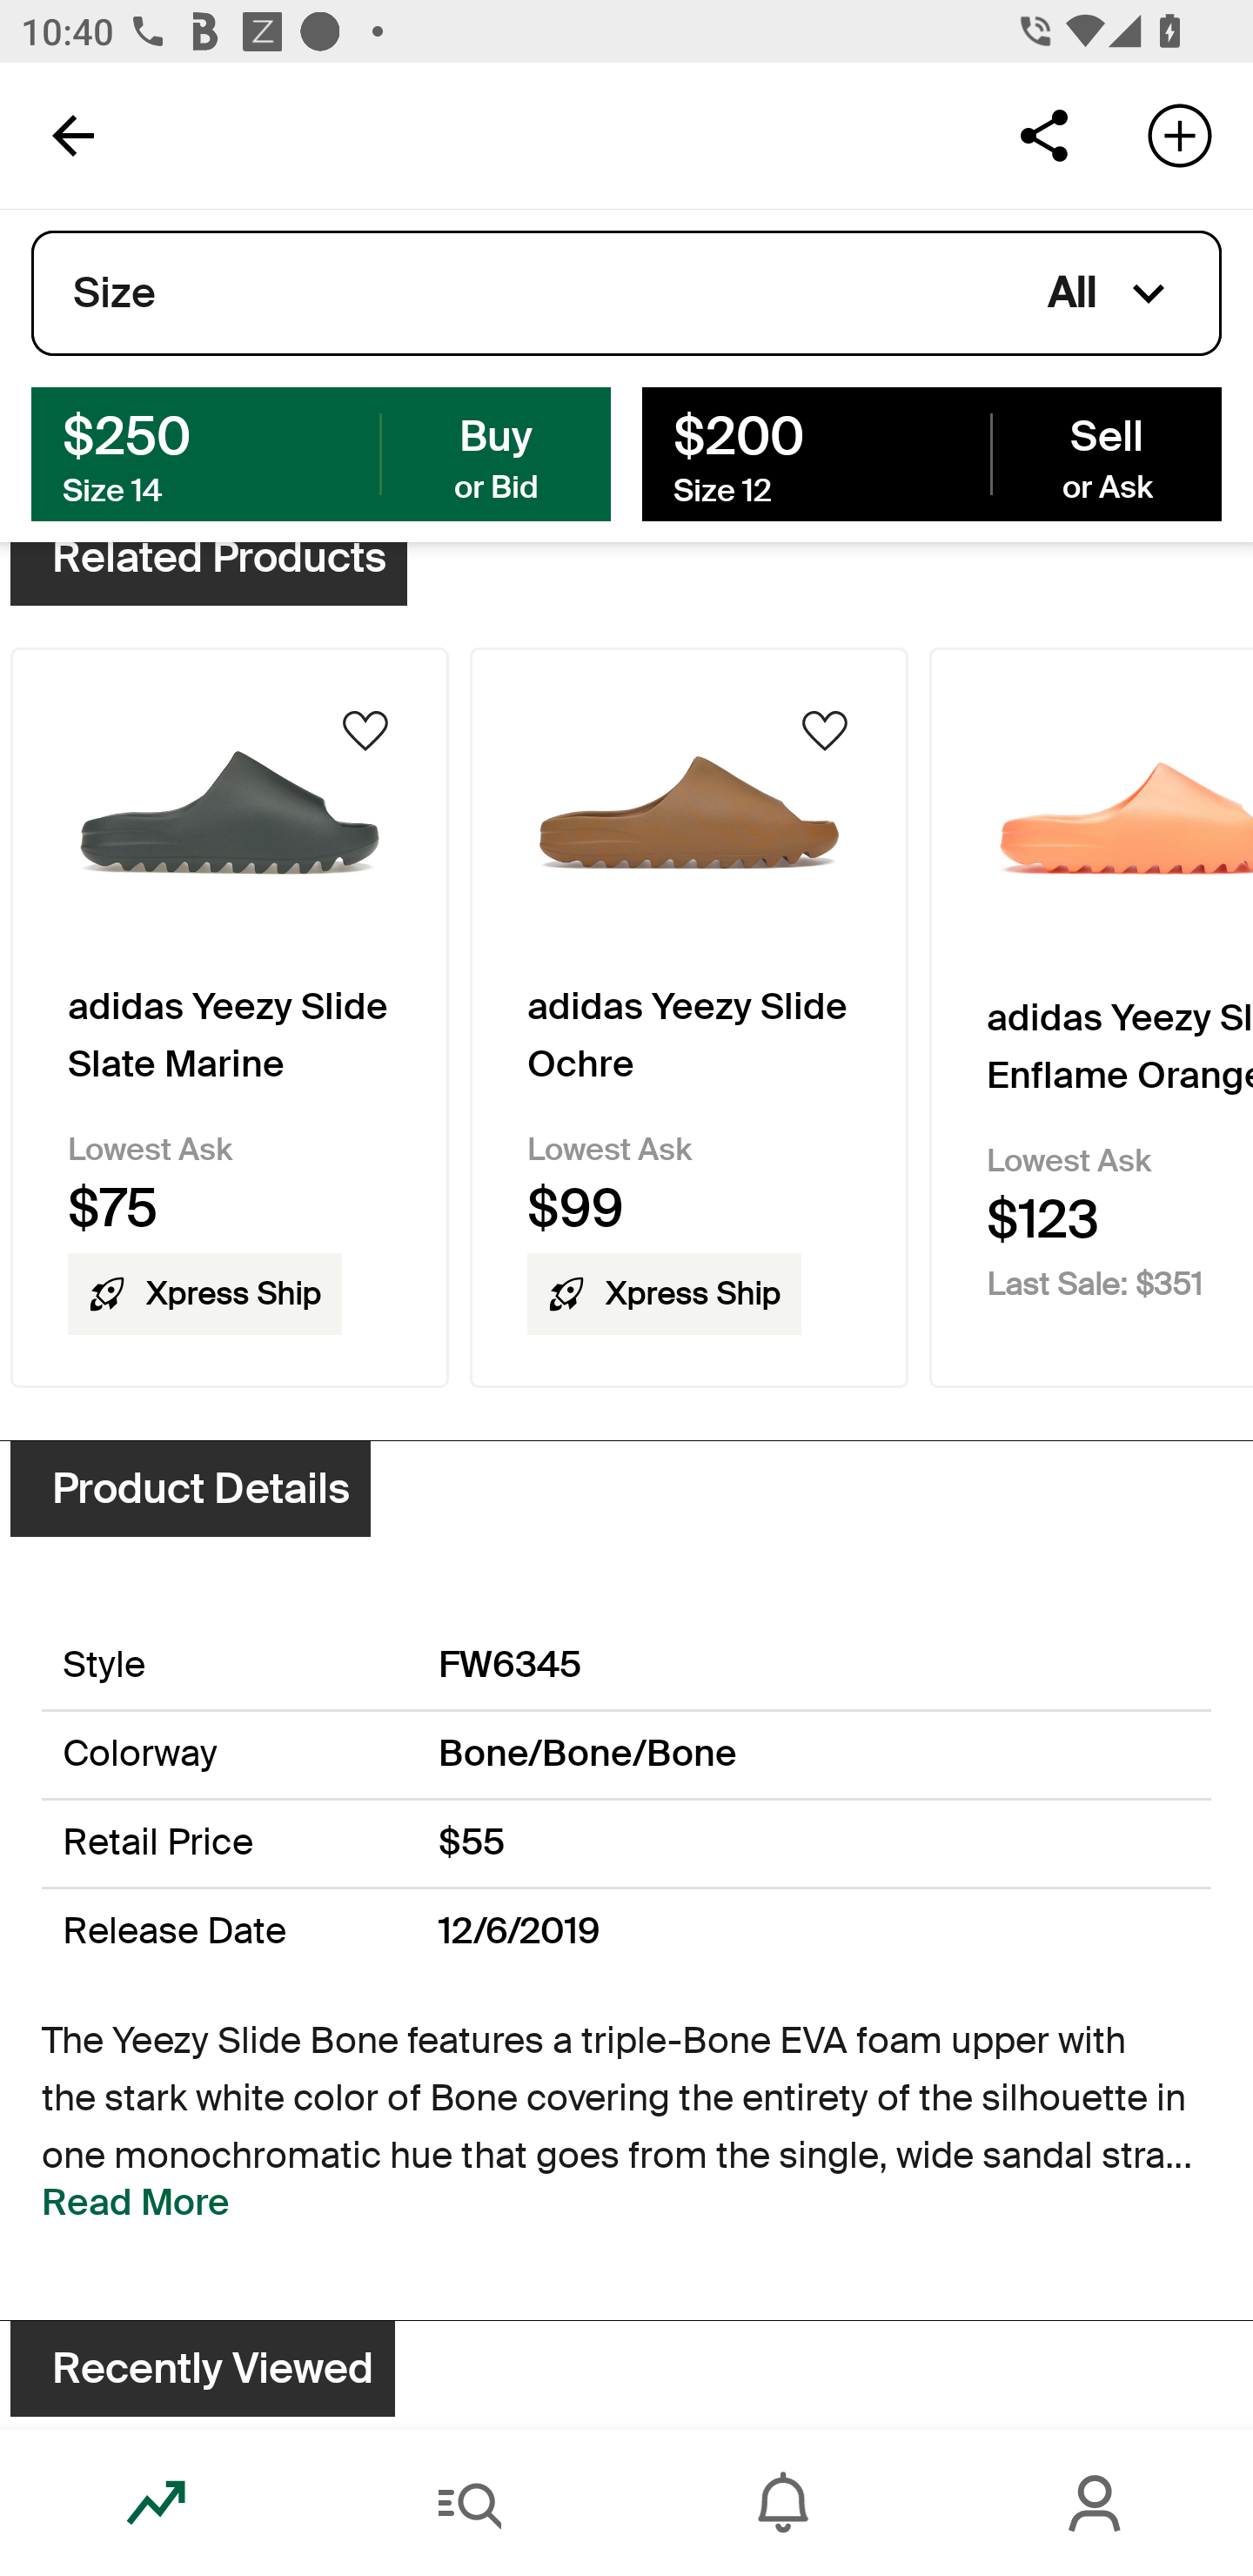 The image size is (1253, 2576). I want to click on $250 Buy Size 14 or Bid, so click(321, 453).